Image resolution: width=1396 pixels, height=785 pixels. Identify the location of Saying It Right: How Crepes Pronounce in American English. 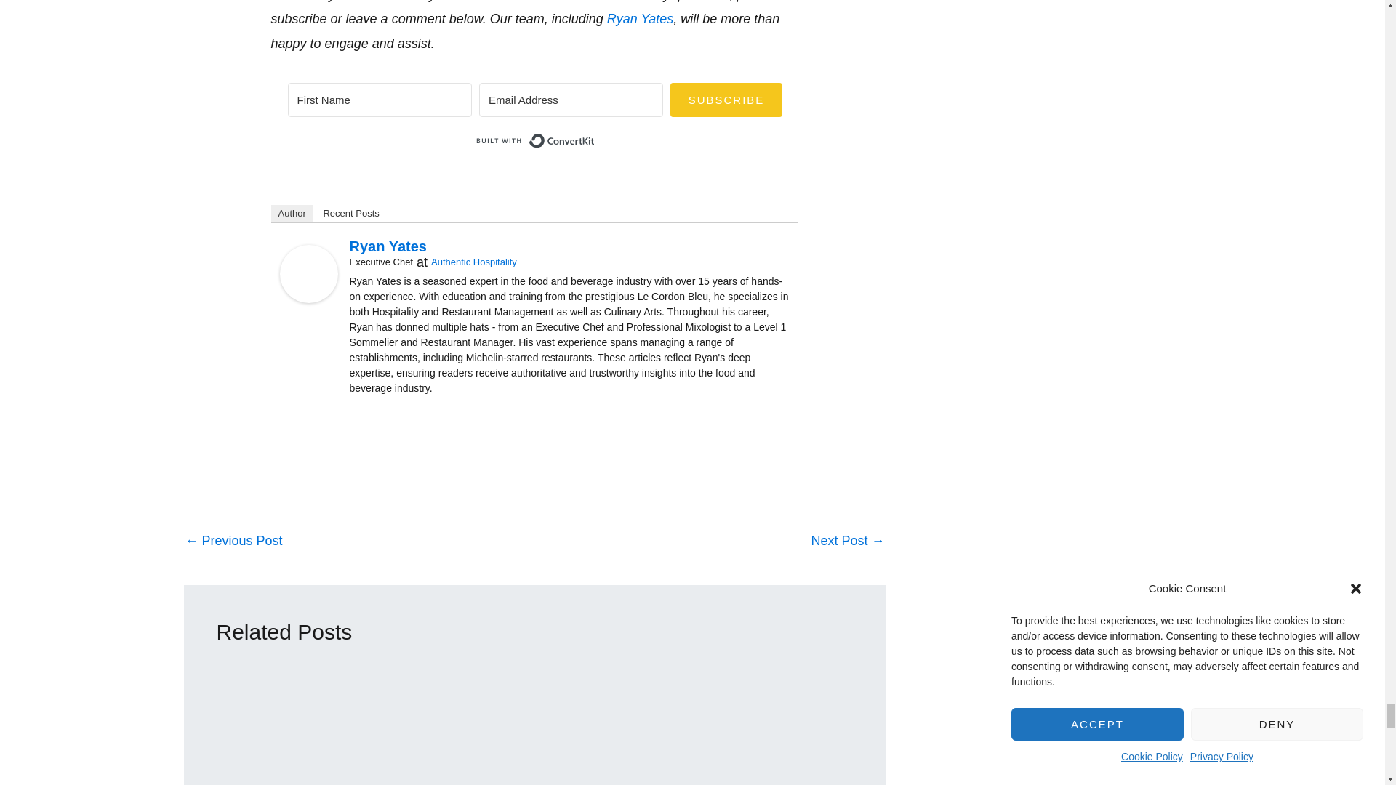
(233, 542).